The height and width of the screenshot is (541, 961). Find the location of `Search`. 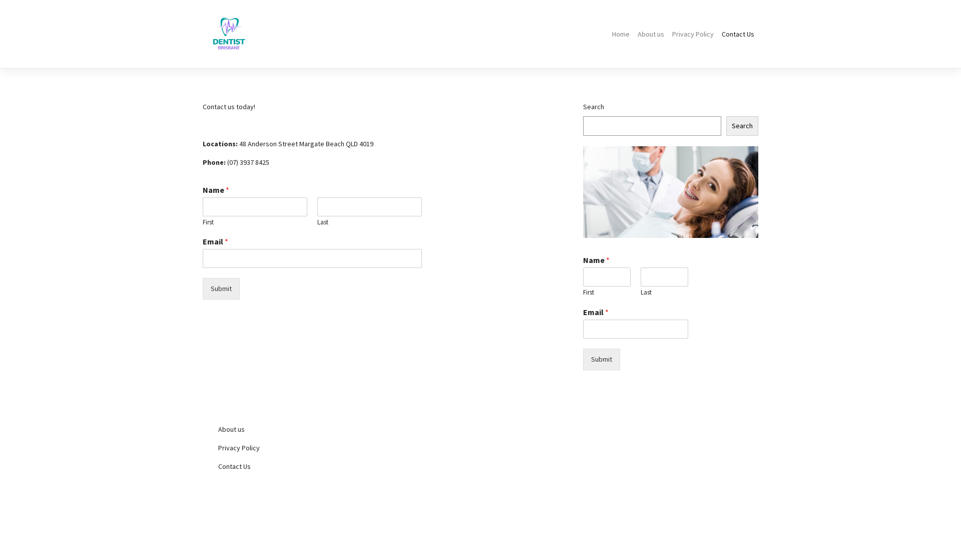

Search is located at coordinates (742, 126).